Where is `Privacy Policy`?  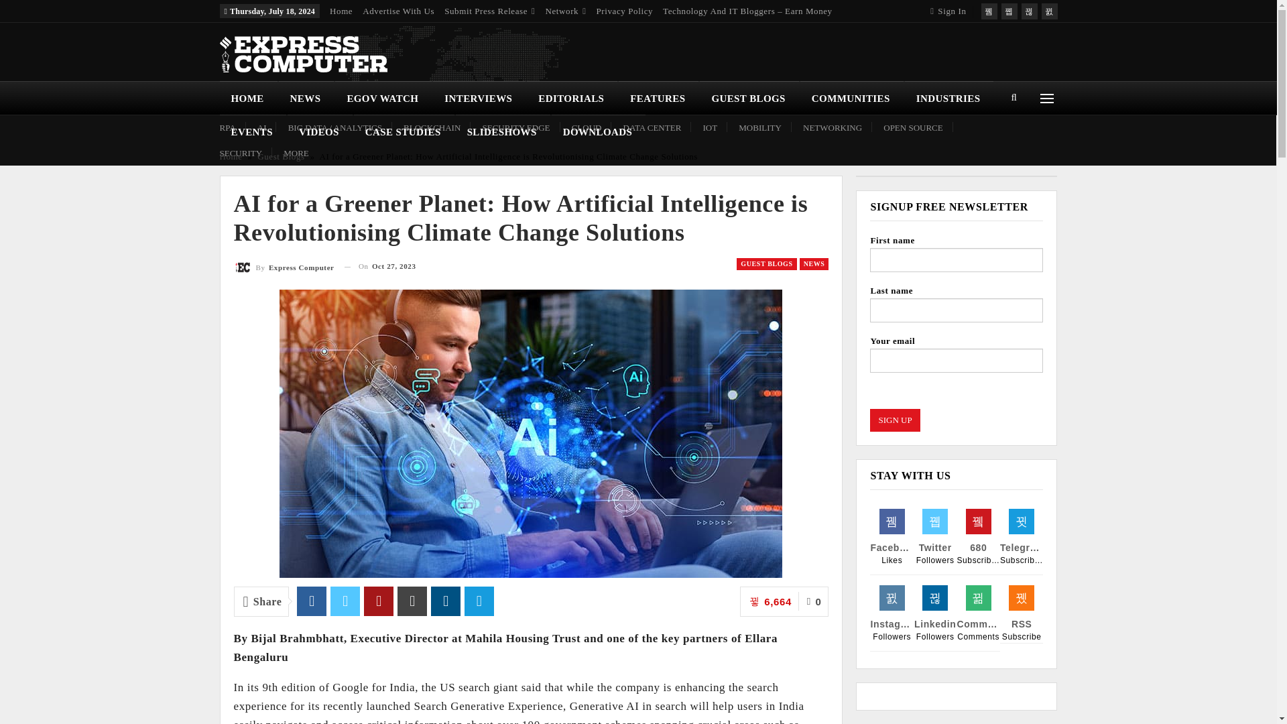
Privacy Policy is located at coordinates (625, 11).